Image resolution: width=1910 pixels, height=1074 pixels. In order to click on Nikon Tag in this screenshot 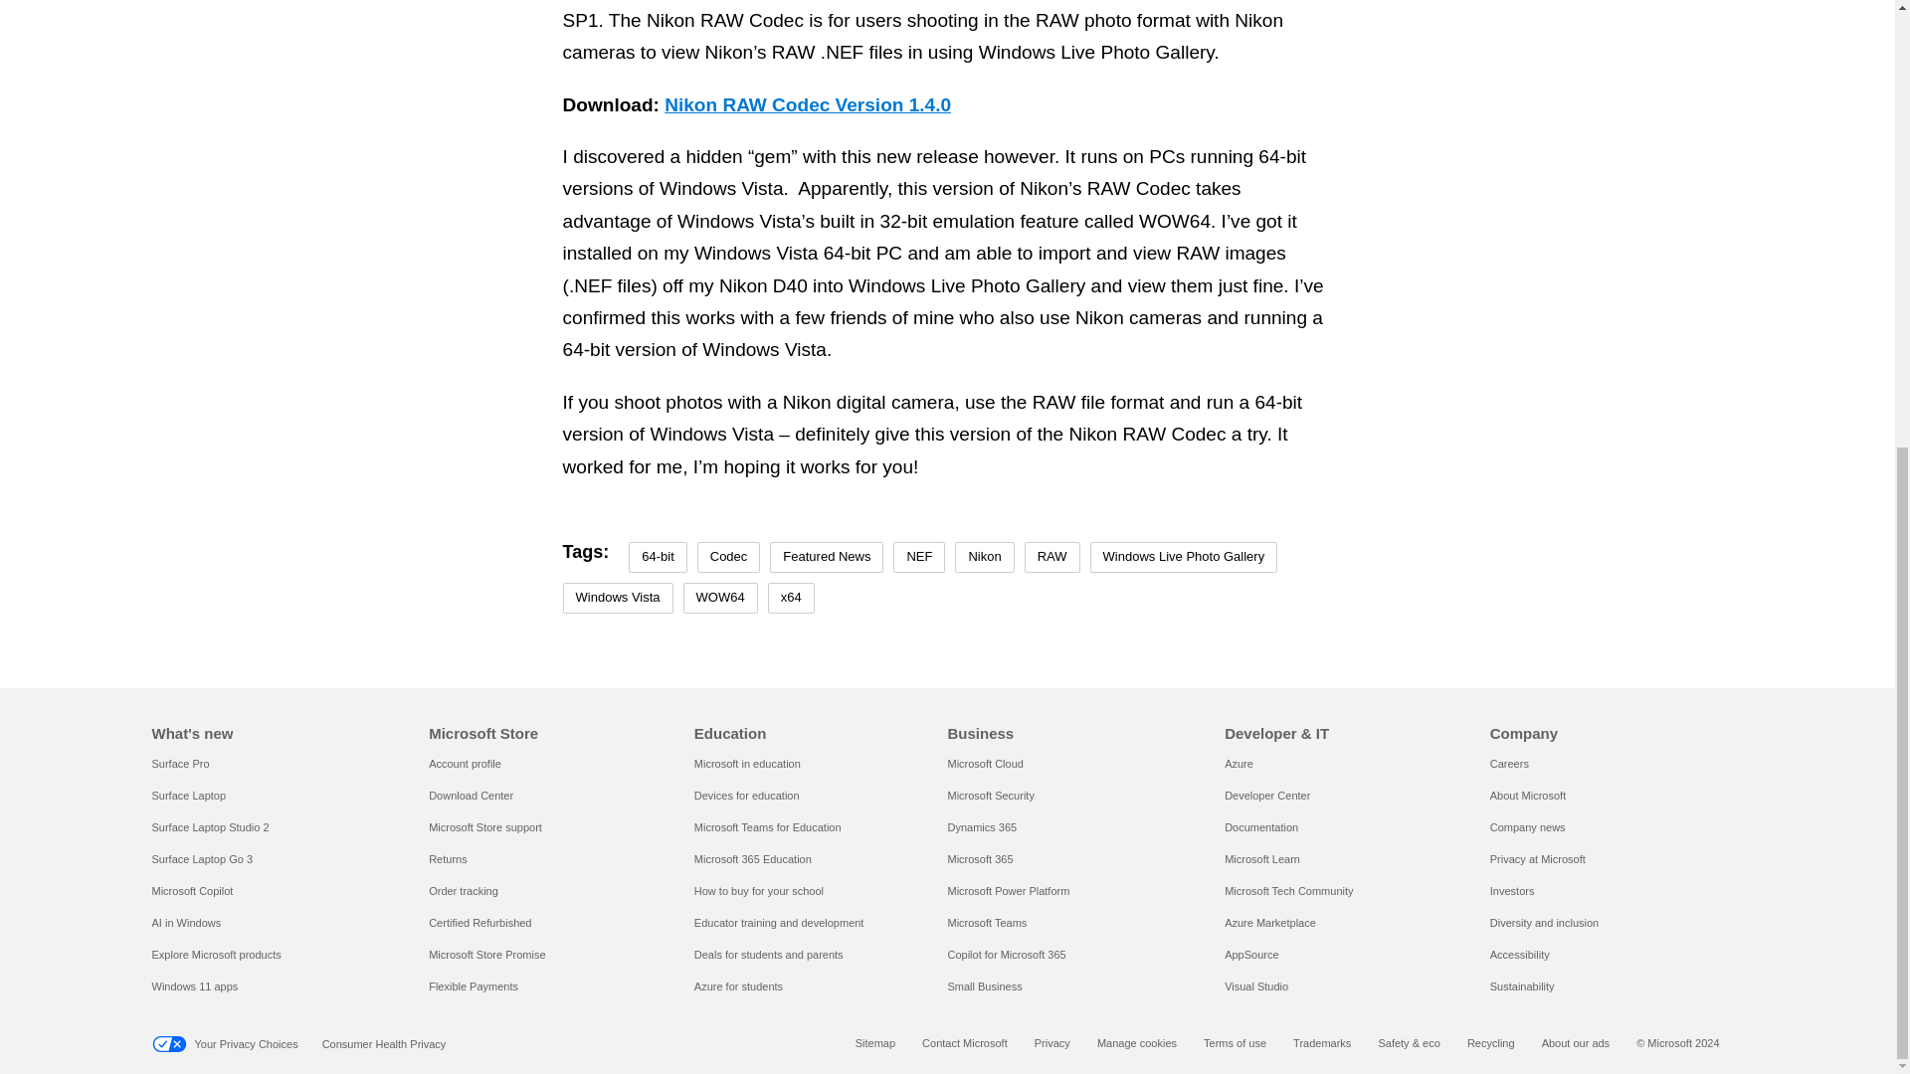, I will do `click(985, 557)`.